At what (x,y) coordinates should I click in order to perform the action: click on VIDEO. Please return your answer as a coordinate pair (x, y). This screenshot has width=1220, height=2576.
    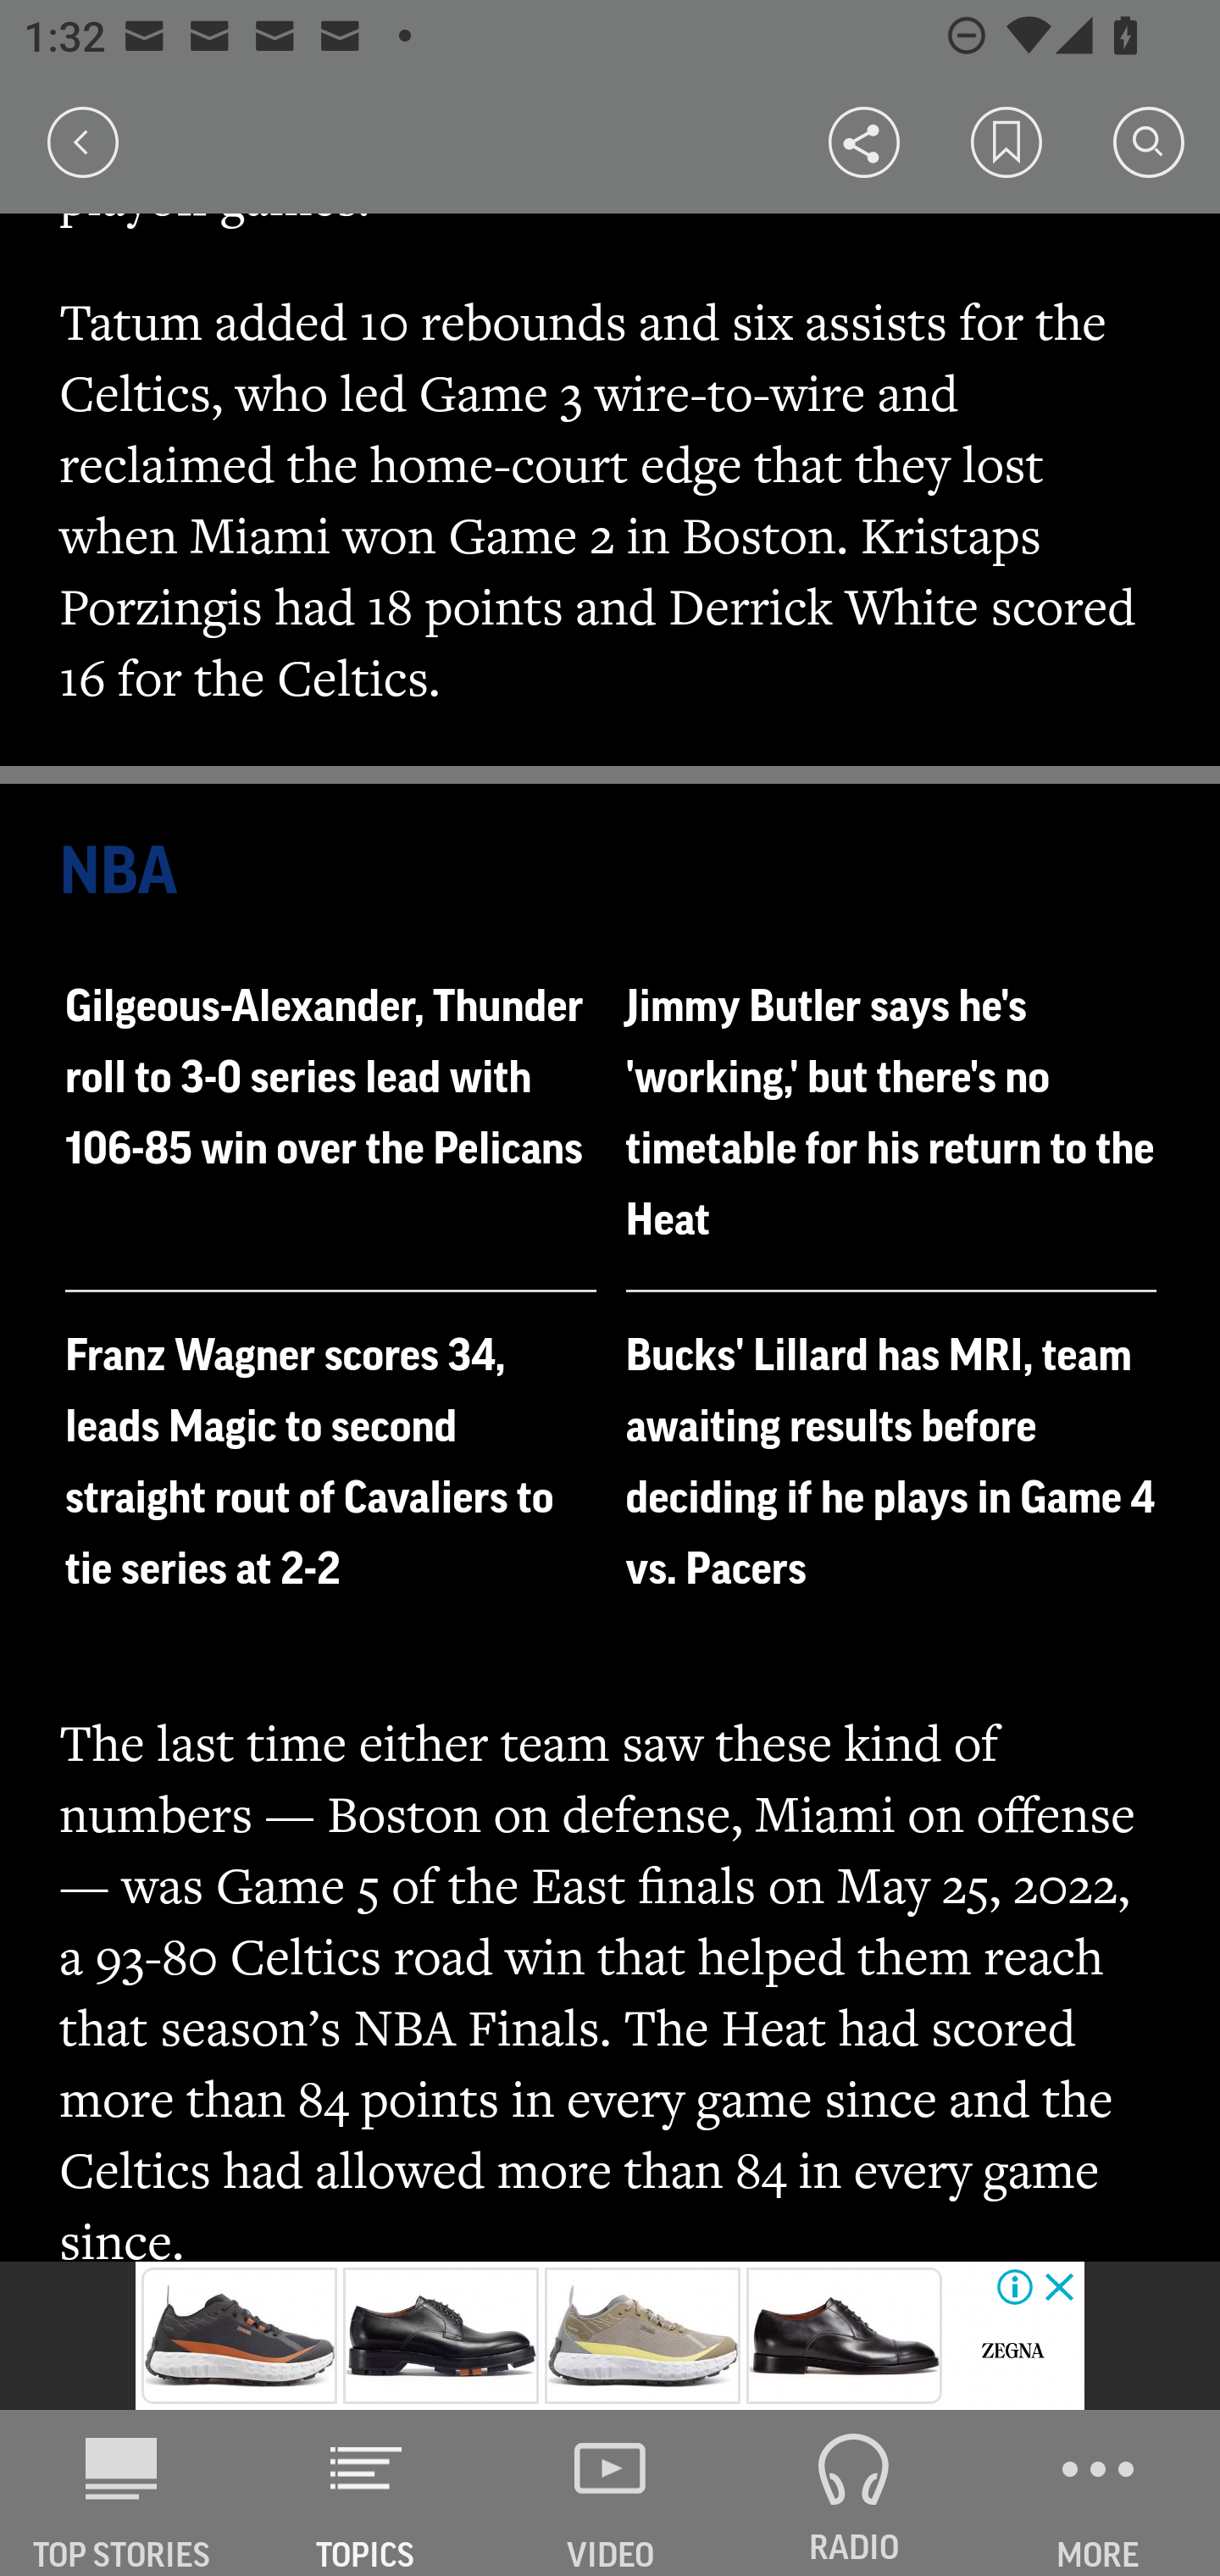
    Looking at the image, I should click on (610, 2493).